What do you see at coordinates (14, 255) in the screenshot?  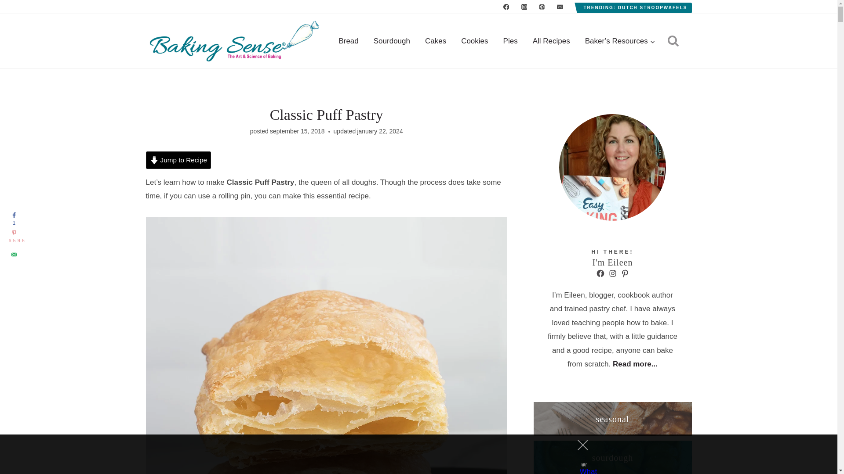 I see `Send over email` at bounding box center [14, 255].